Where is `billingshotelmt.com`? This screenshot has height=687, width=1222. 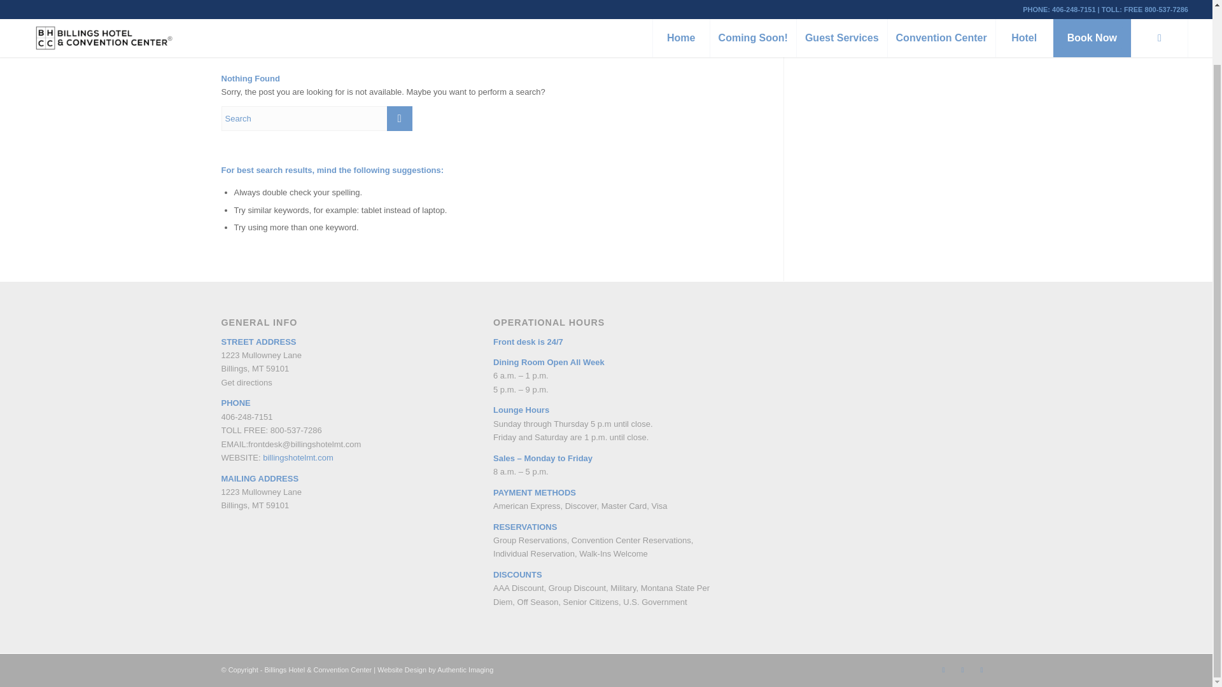 billingshotelmt.com is located at coordinates (298, 457).